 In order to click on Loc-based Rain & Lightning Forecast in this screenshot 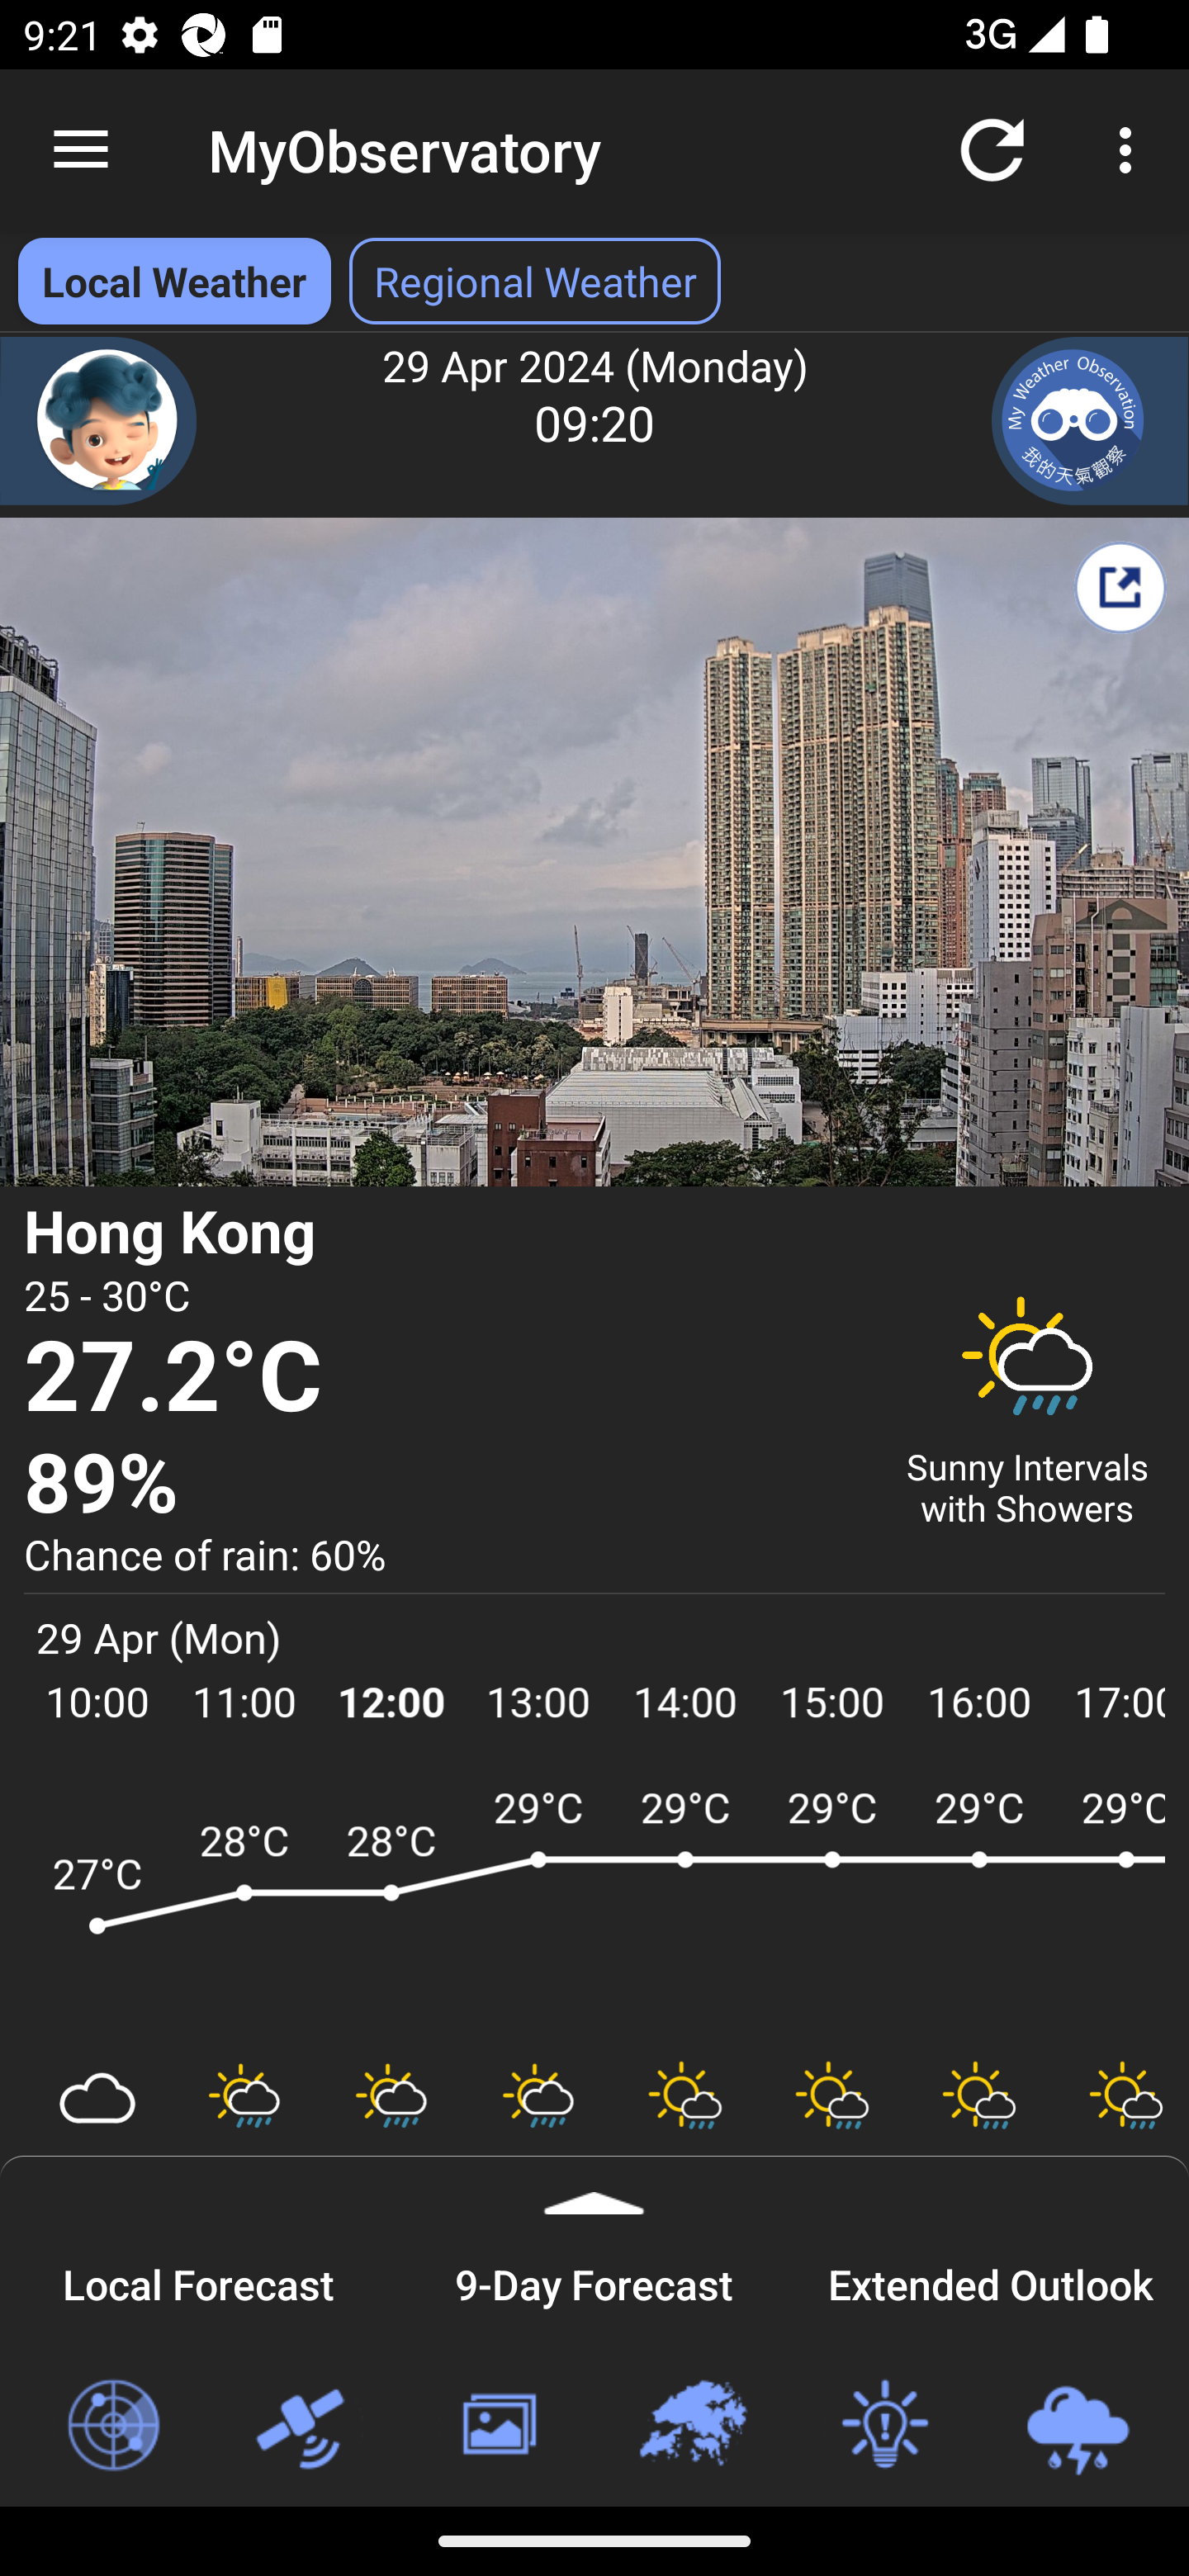, I will do `click(1077, 2426)`.